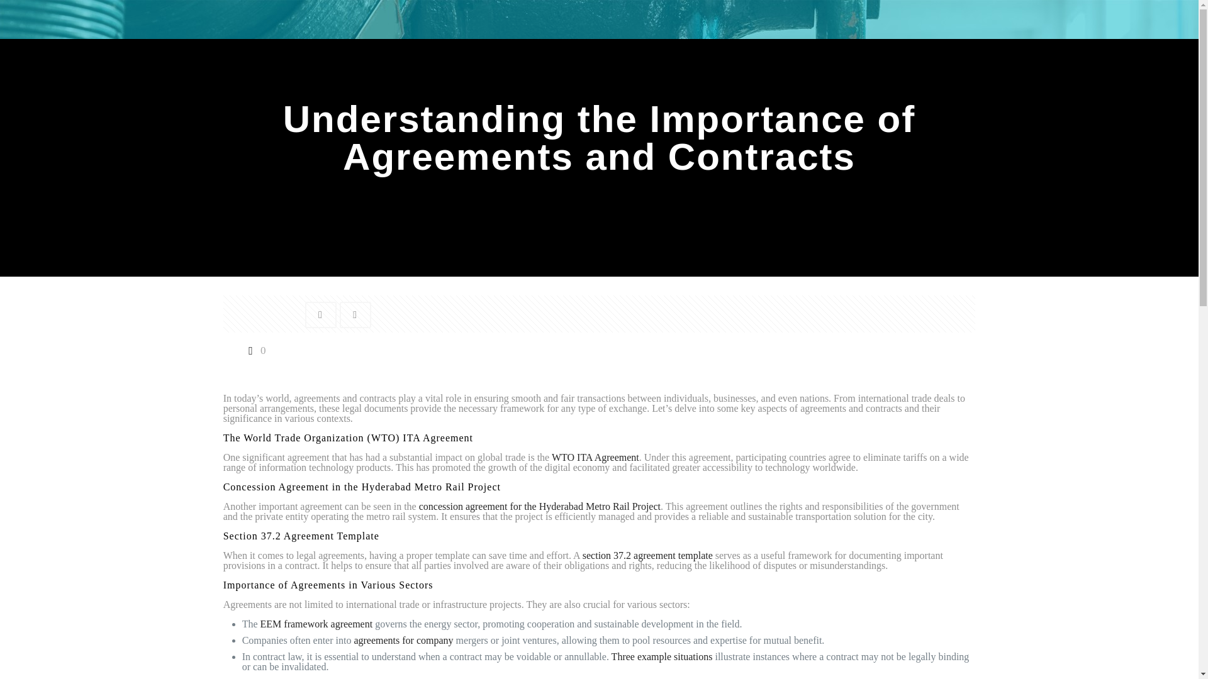 The image size is (1208, 679). Describe the element at coordinates (403, 640) in the screenshot. I see `agreements for company` at that location.